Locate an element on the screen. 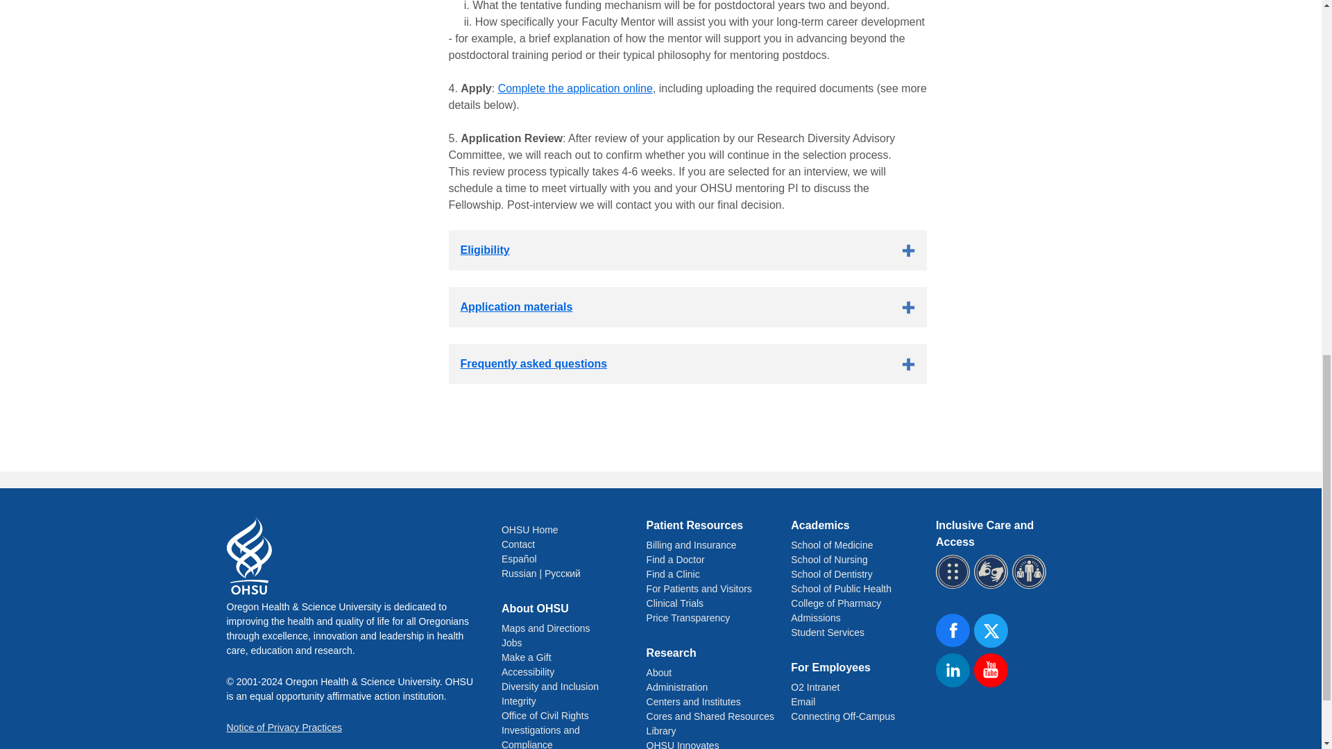  Eligibility is located at coordinates (687, 250).